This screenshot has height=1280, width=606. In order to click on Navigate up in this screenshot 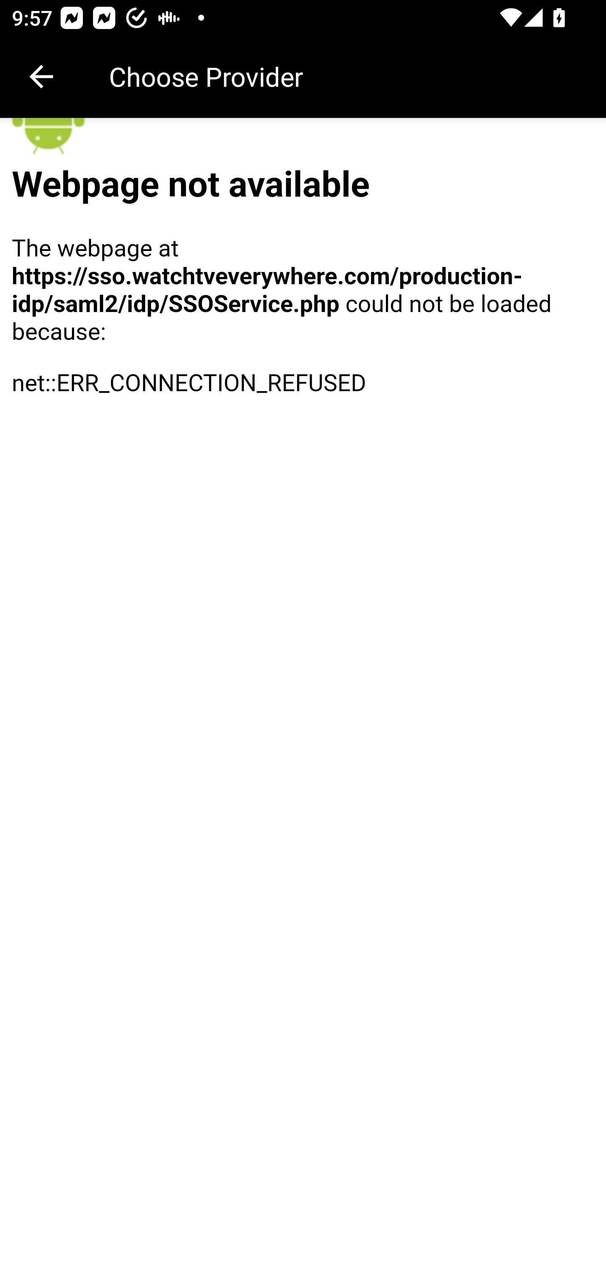, I will do `click(41, 77)`.